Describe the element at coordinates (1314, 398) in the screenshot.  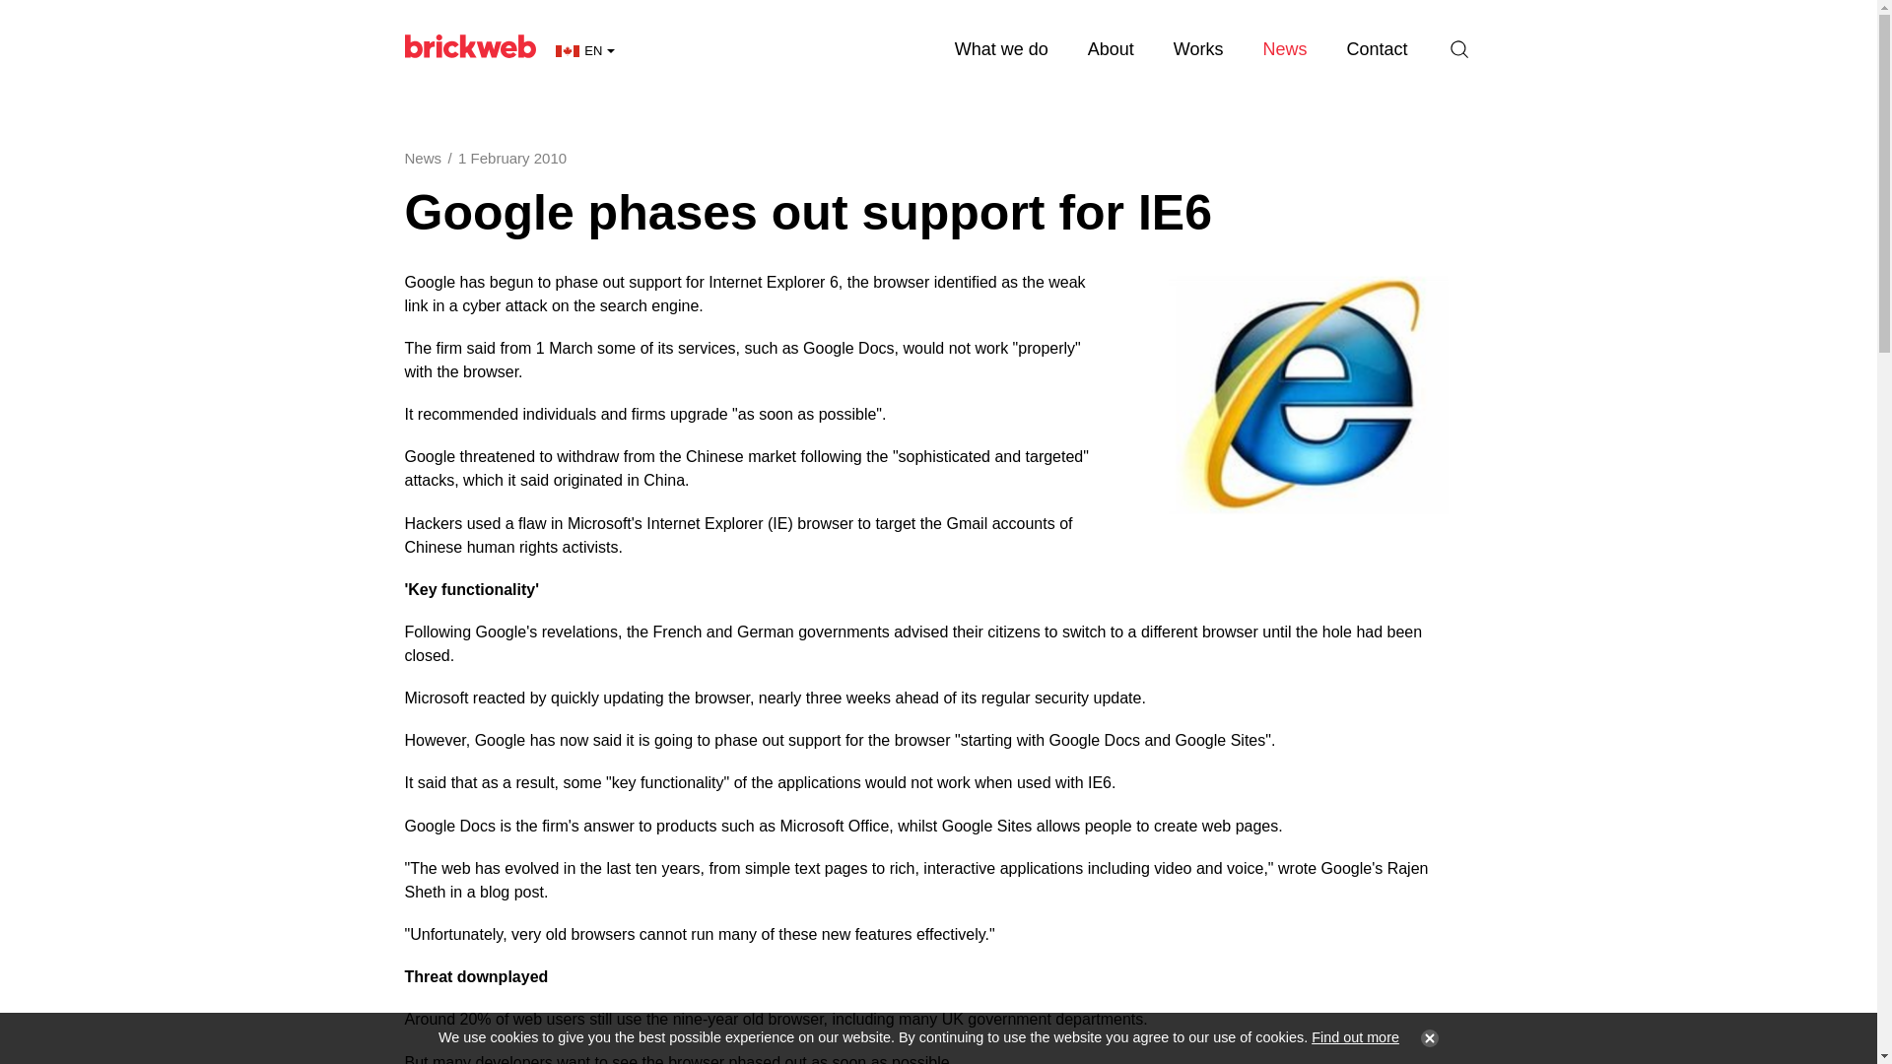
I see `ie` at that location.